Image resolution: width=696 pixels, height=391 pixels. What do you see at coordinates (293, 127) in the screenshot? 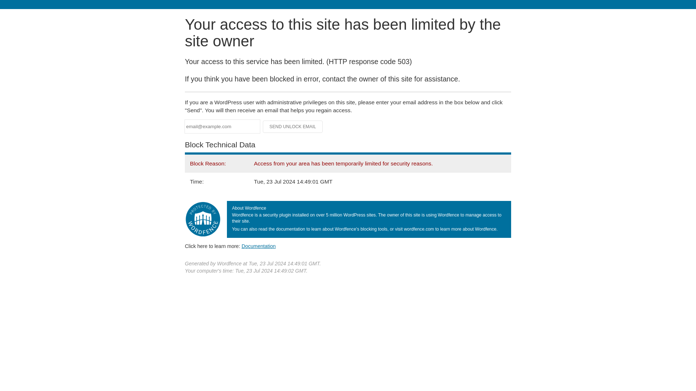
I see `Send Unlock Email` at bounding box center [293, 127].